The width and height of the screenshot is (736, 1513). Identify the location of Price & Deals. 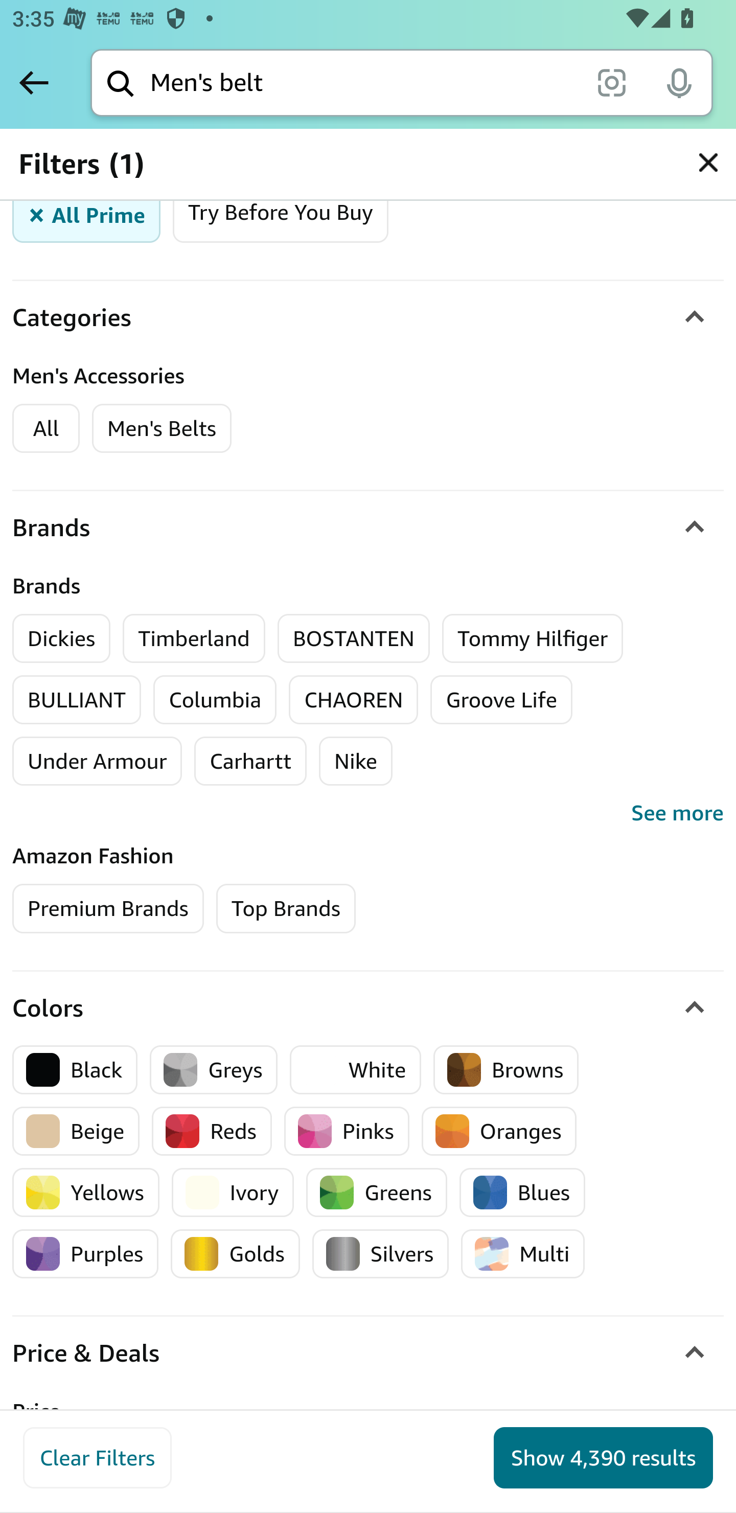
(368, 1354).